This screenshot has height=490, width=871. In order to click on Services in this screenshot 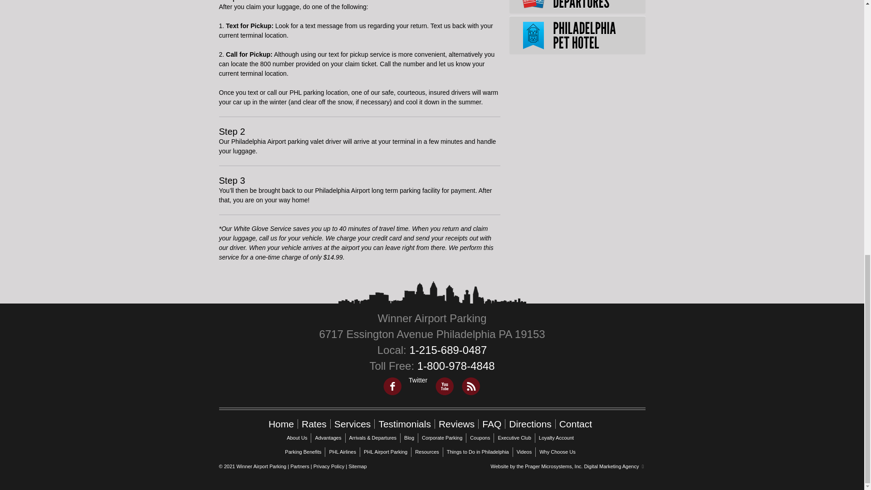, I will do `click(352, 424)`.